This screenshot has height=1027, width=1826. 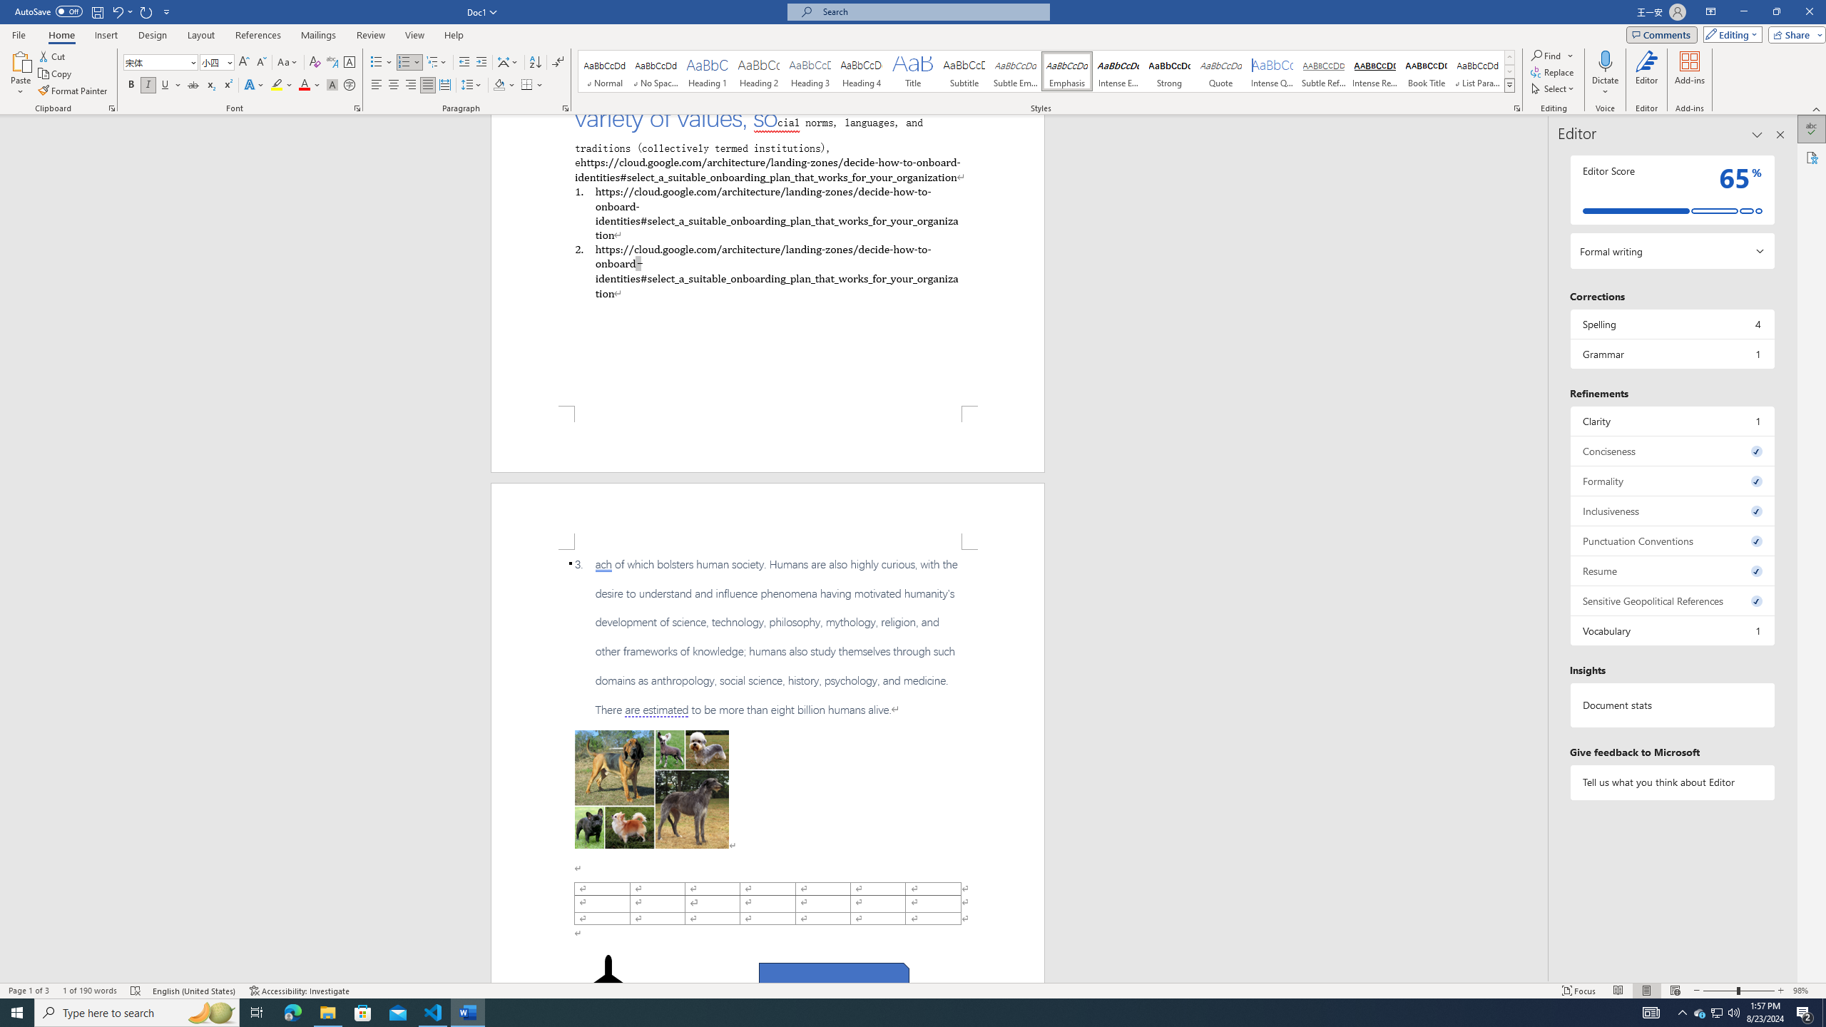 What do you see at coordinates (1118, 71) in the screenshot?
I see `Intense Emphasis` at bounding box center [1118, 71].